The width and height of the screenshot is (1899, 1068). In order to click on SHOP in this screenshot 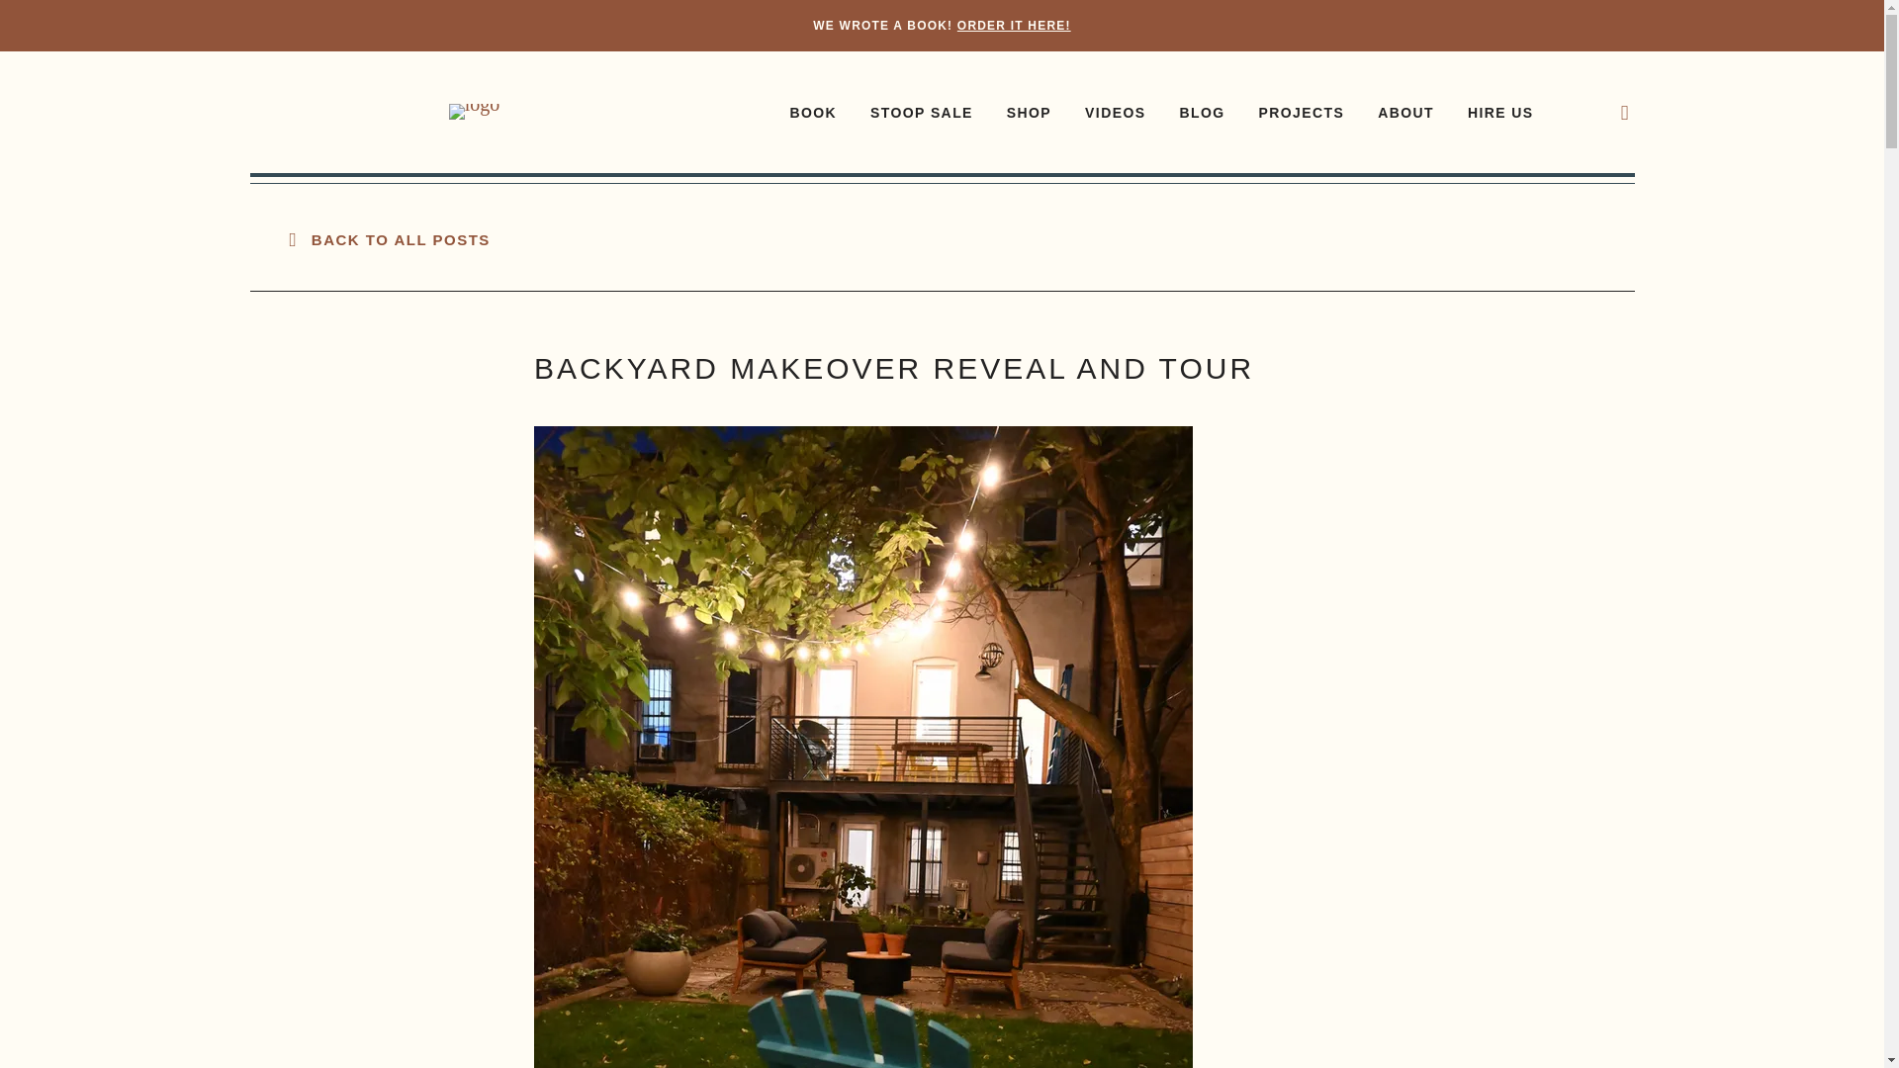, I will do `click(1029, 115)`.